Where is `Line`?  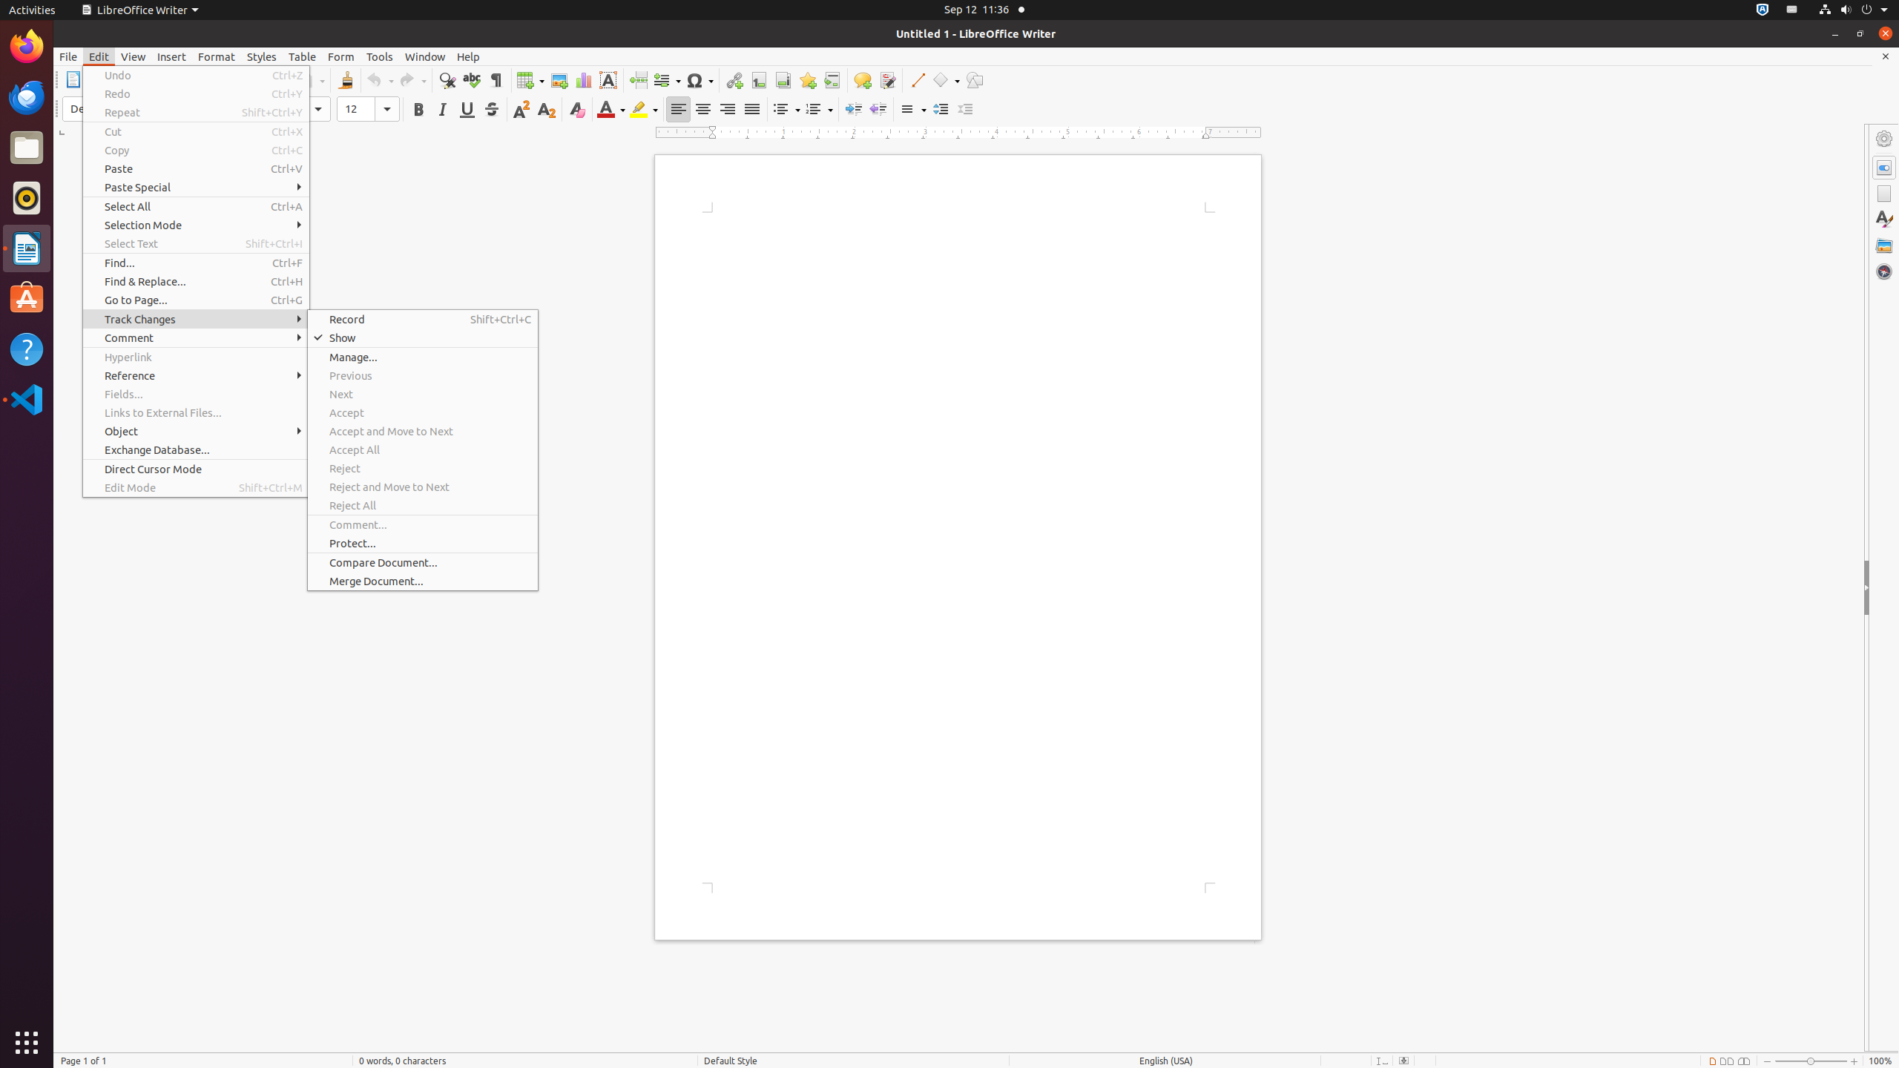
Line is located at coordinates (917, 80).